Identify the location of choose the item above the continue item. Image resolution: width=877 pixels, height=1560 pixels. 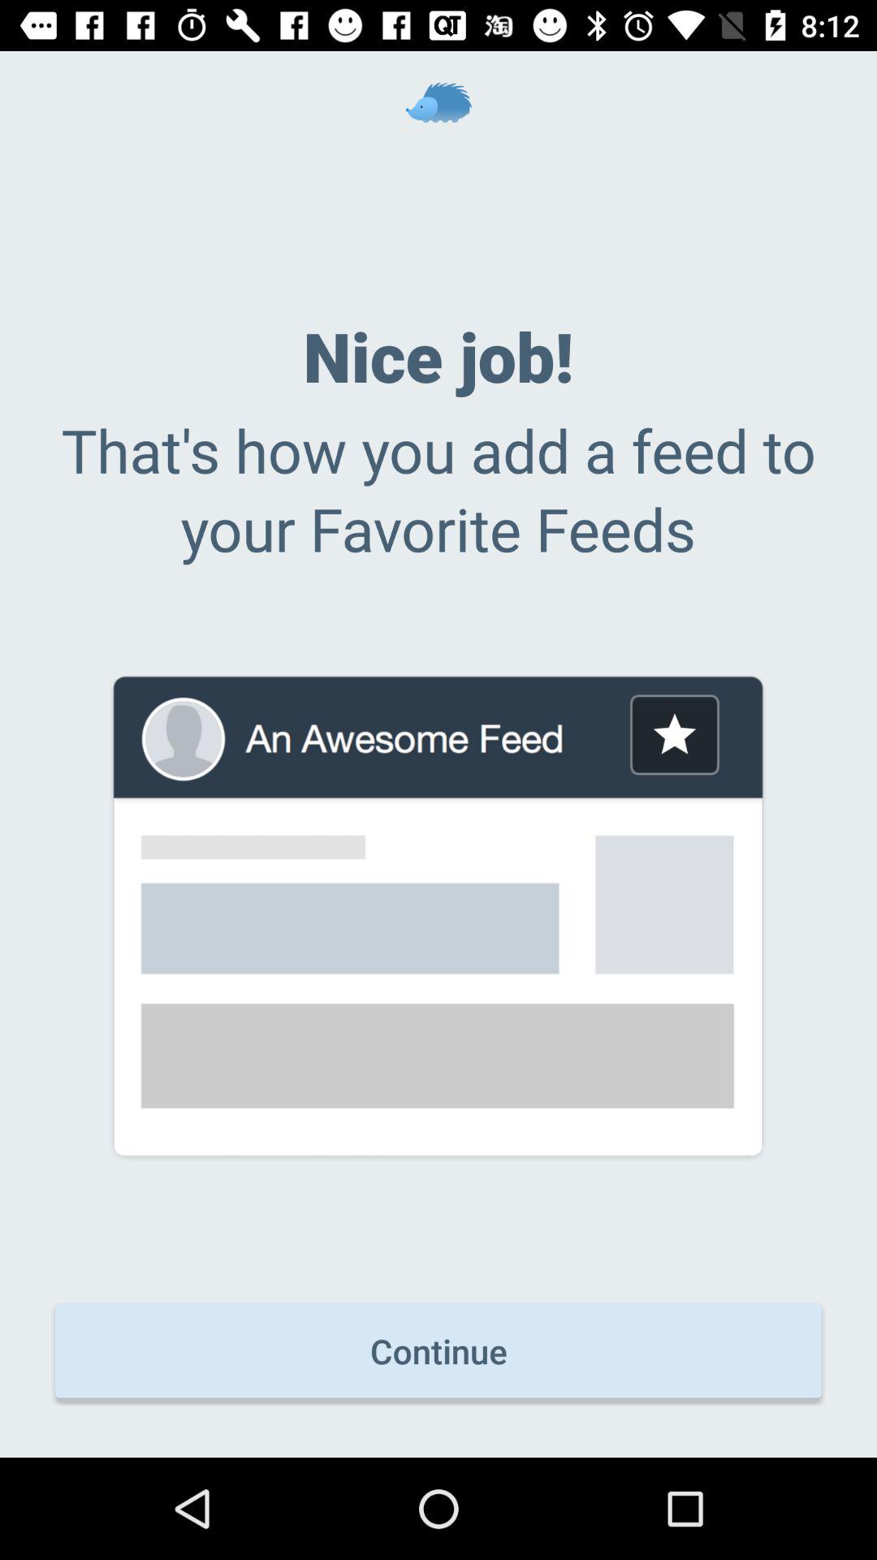
(674, 734).